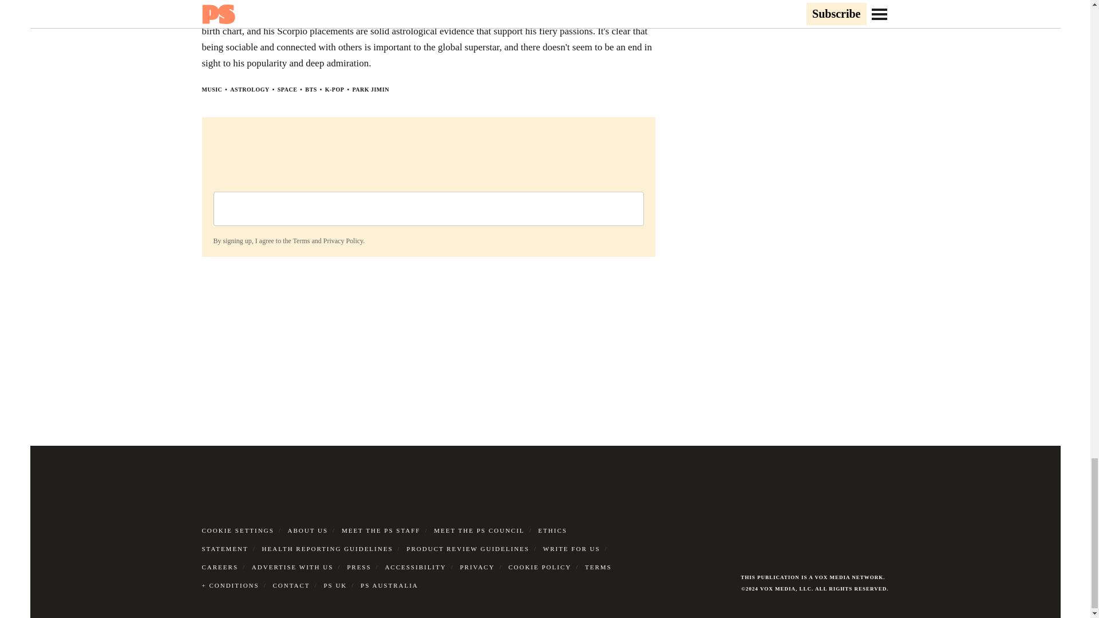 This screenshot has width=1099, height=618. What do you see at coordinates (287, 89) in the screenshot?
I see `SPACE` at bounding box center [287, 89].